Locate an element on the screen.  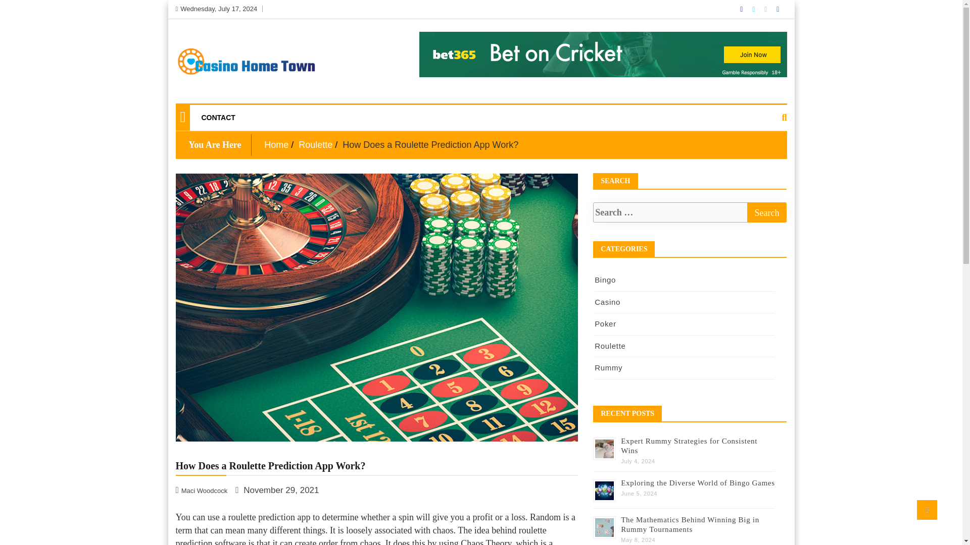
Poker is located at coordinates (605, 323).